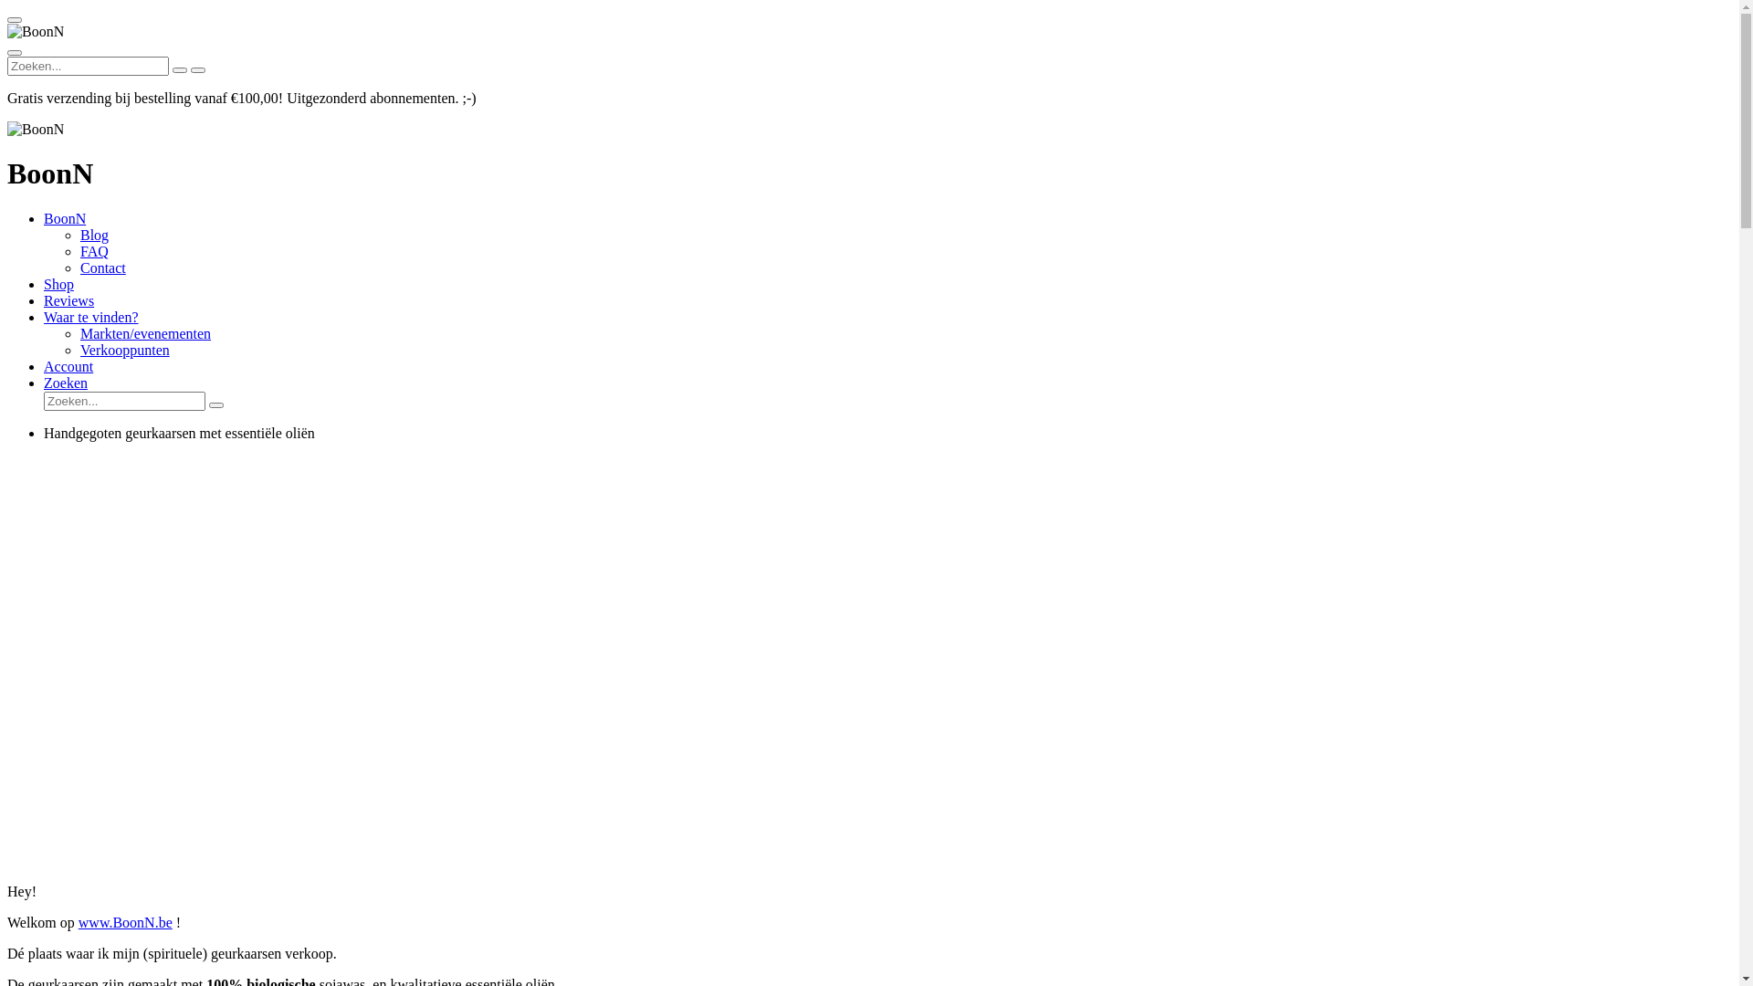  I want to click on FAQ, so click(95, 252).